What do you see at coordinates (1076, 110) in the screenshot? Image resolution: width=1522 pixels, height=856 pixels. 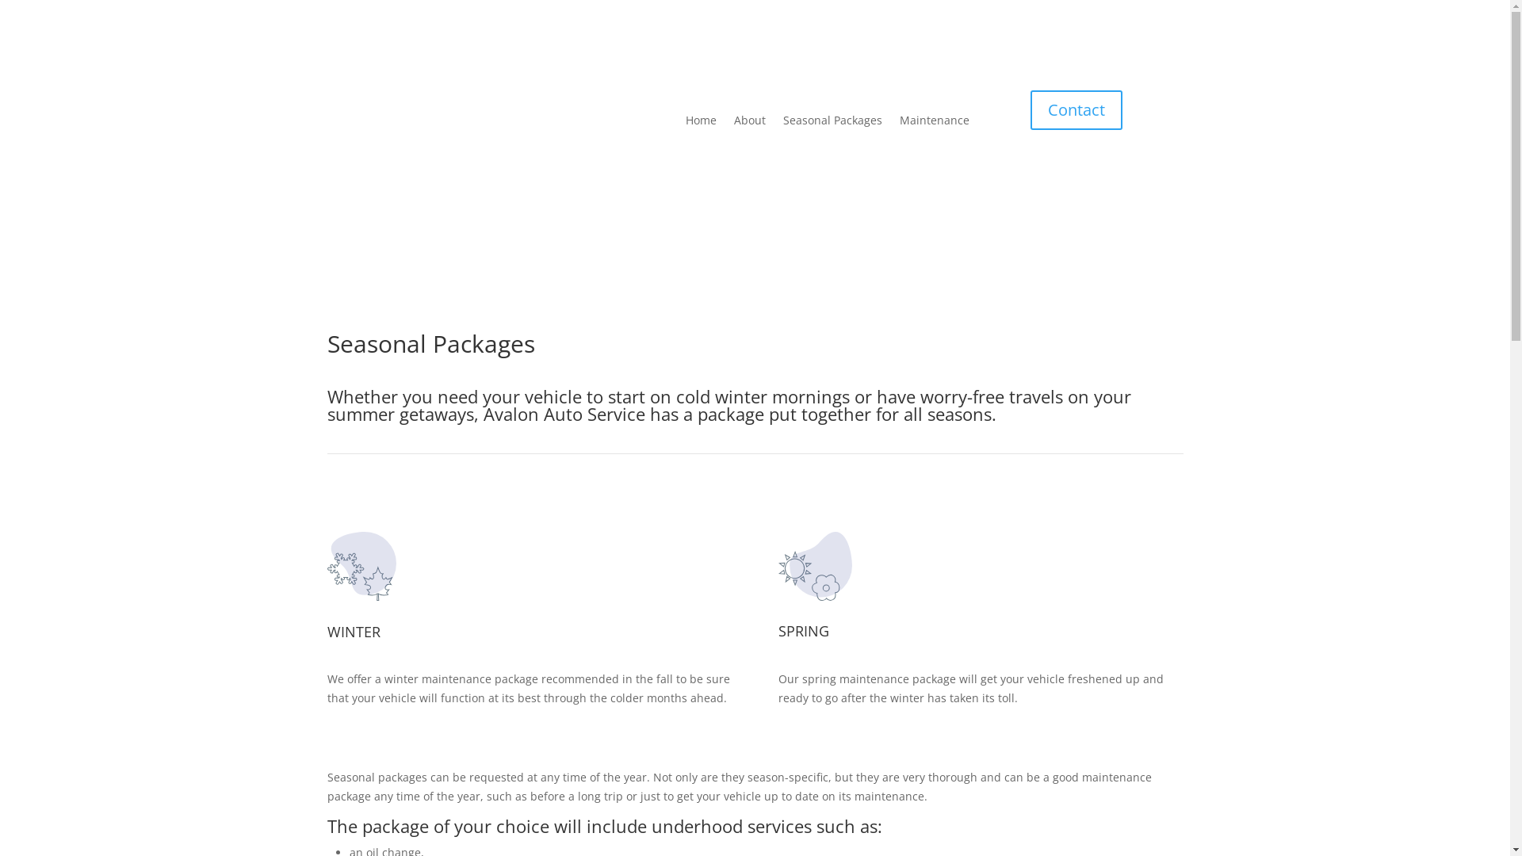 I see `Contact` at bounding box center [1076, 110].